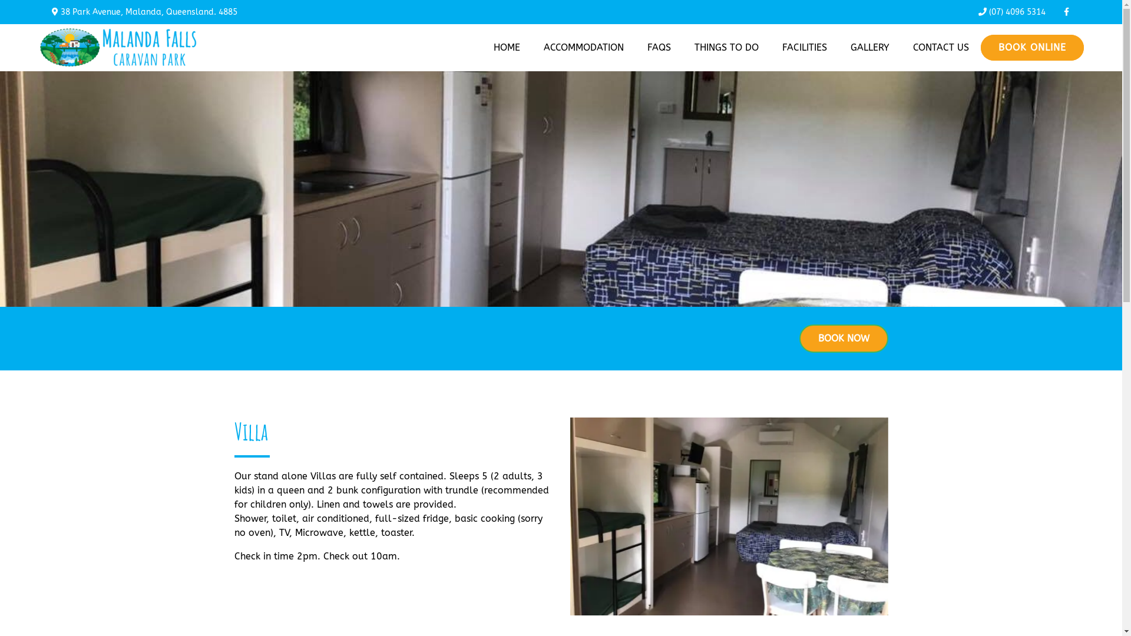 The height and width of the screenshot is (636, 1131). Describe the element at coordinates (844, 339) in the screenshot. I see `BOOK NOW` at that location.